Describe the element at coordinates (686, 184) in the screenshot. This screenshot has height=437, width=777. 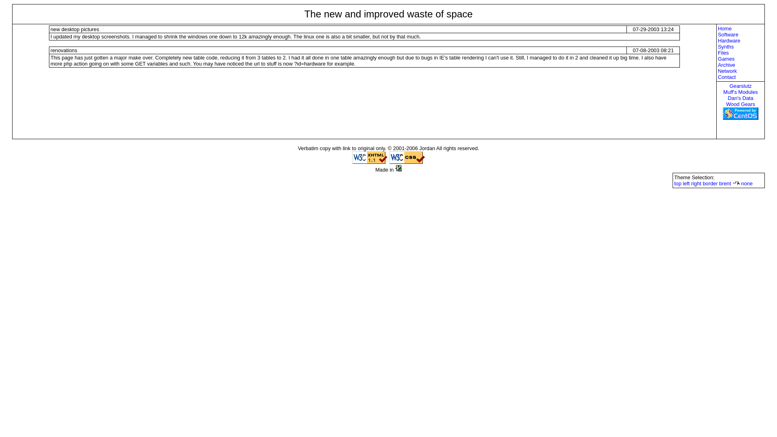
I see `left` at that location.